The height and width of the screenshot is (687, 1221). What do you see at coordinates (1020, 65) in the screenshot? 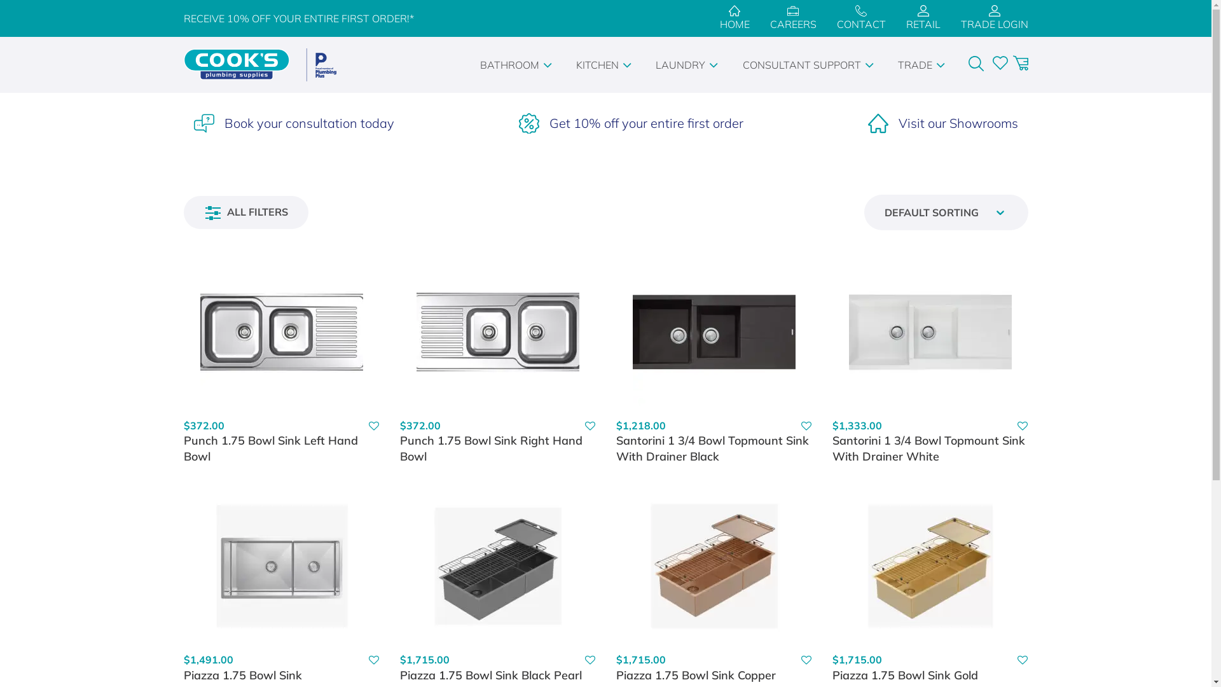
I see `Go to Cart` at bounding box center [1020, 65].